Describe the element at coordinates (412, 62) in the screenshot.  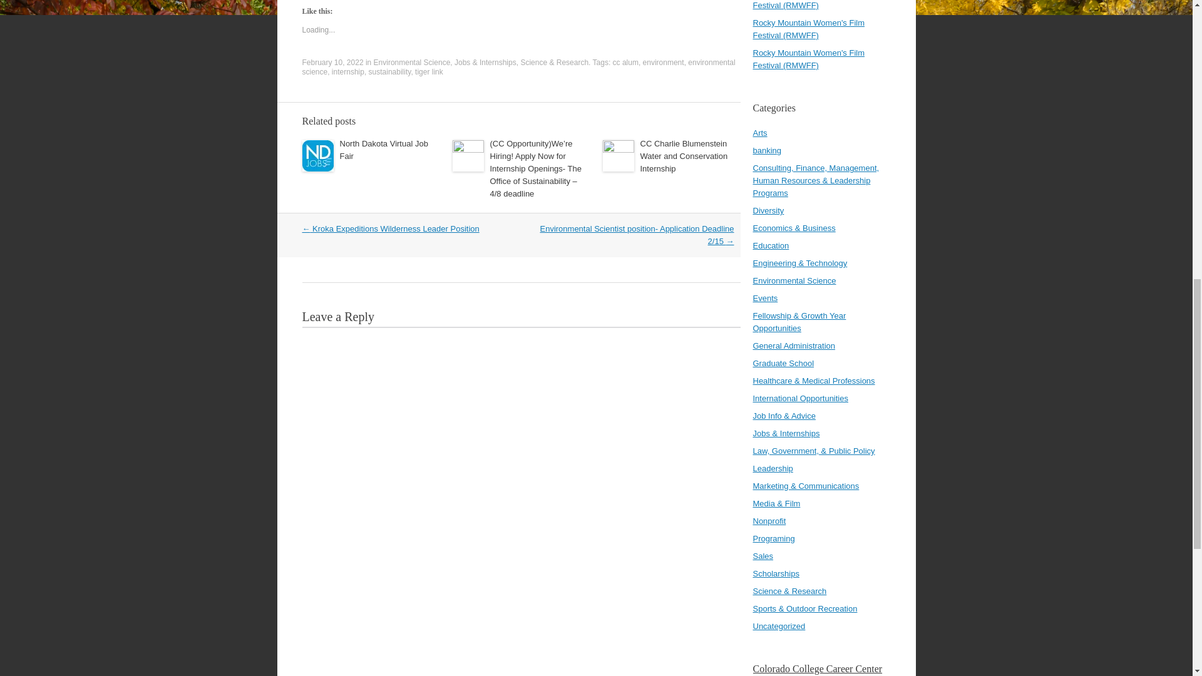
I see `Environmental Science` at that location.